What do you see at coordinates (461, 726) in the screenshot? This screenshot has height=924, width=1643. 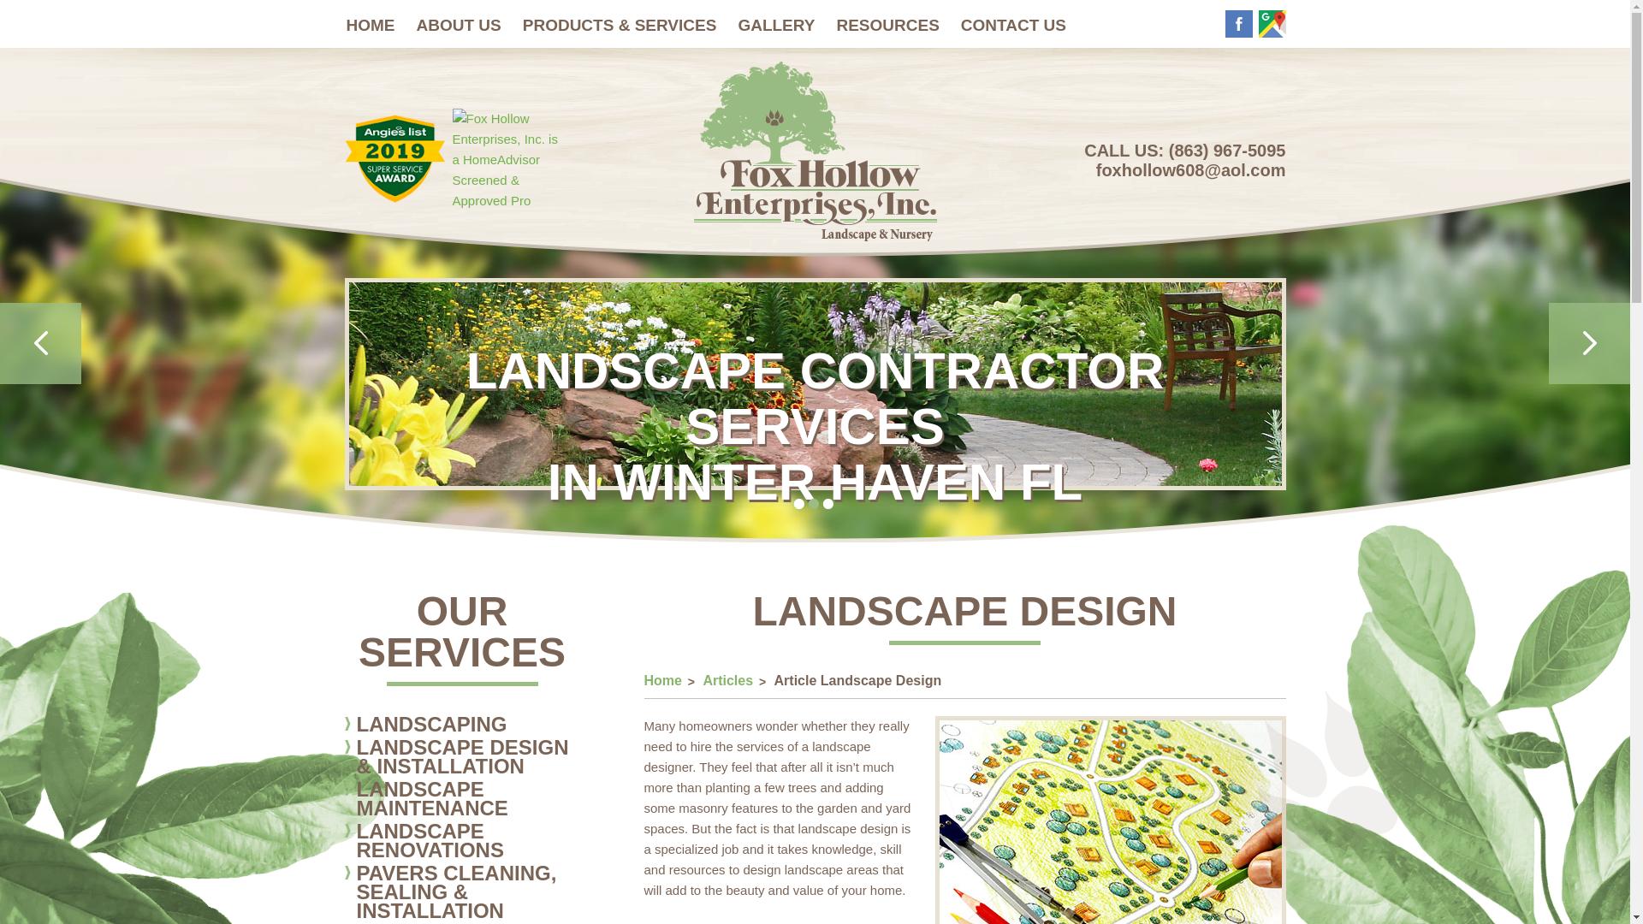 I see `LANDSCAPING` at bounding box center [461, 726].